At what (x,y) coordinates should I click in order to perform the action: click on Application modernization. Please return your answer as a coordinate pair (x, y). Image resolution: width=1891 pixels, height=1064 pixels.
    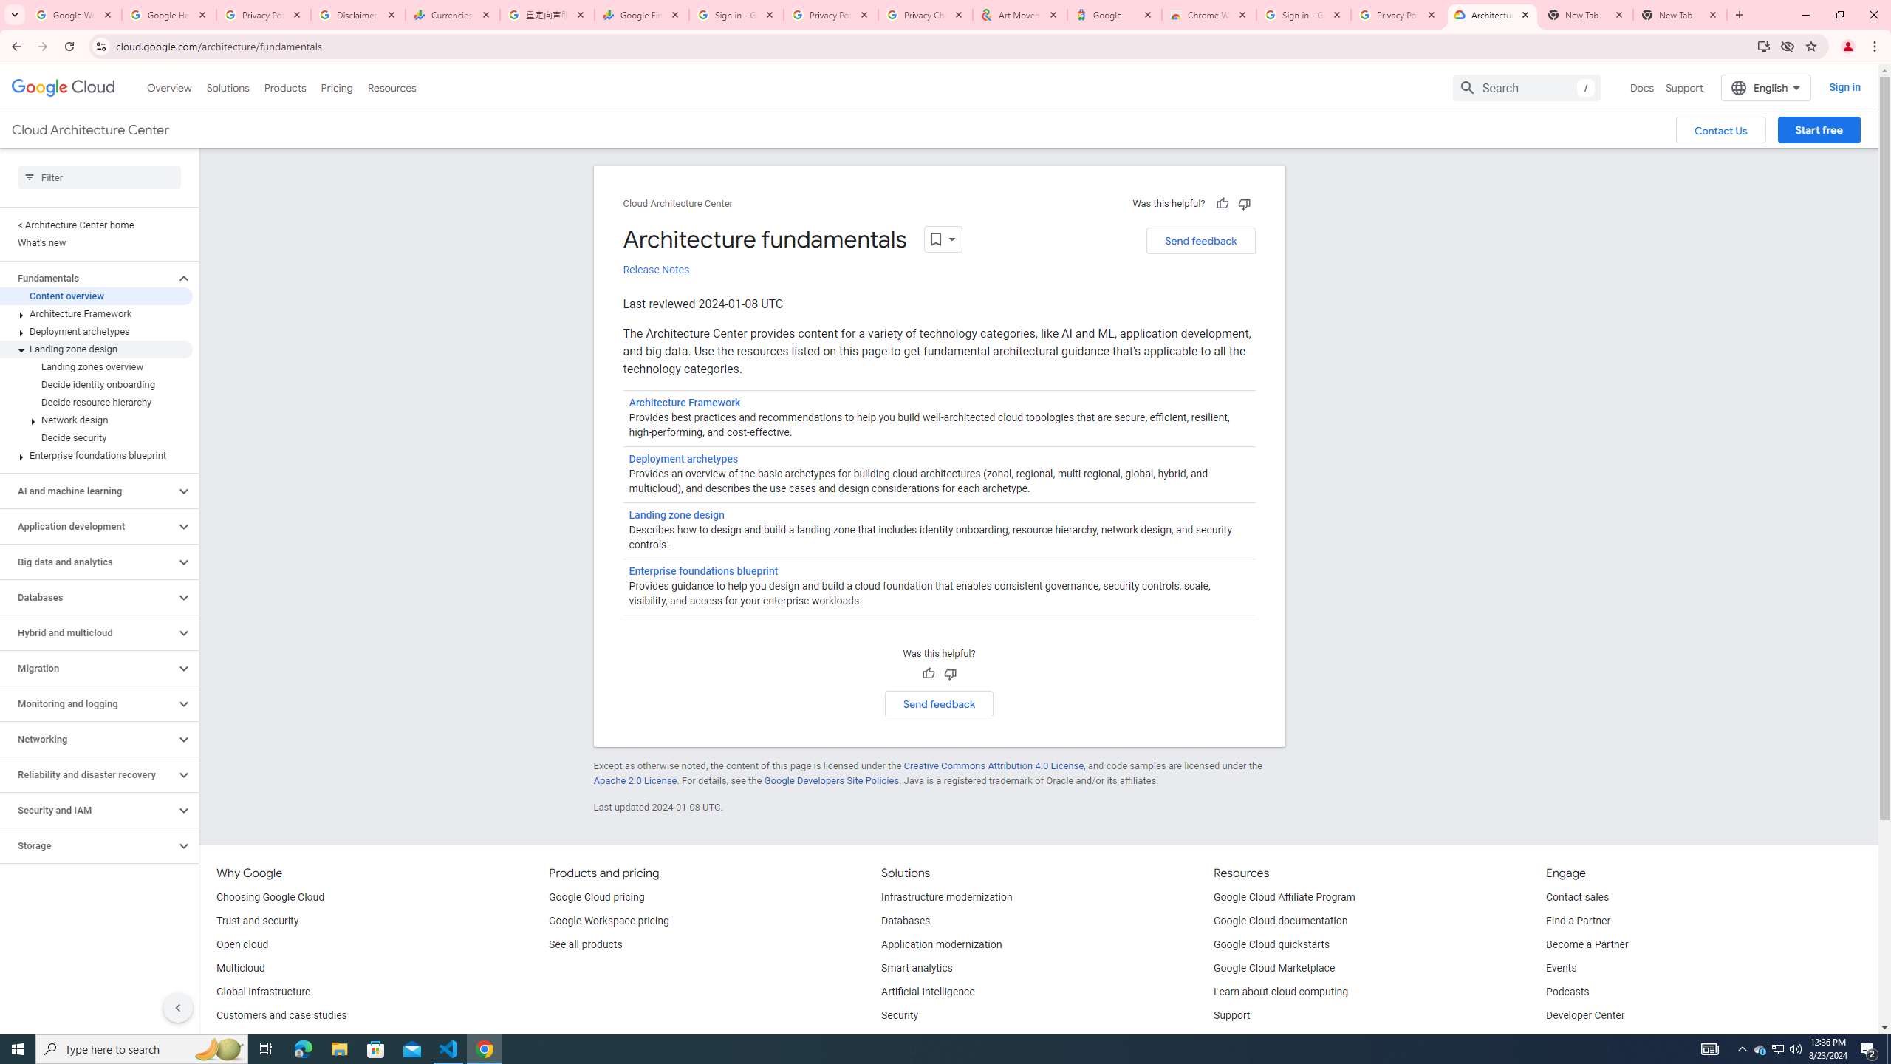
    Looking at the image, I should click on (941, 944).